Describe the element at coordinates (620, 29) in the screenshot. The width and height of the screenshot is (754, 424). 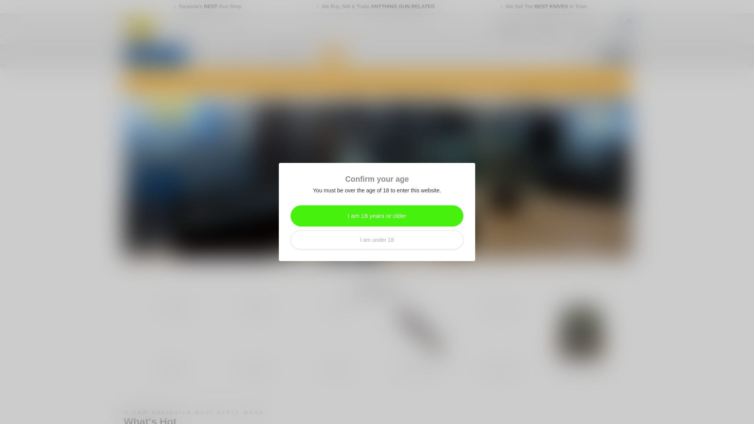
I see `0` at that location.